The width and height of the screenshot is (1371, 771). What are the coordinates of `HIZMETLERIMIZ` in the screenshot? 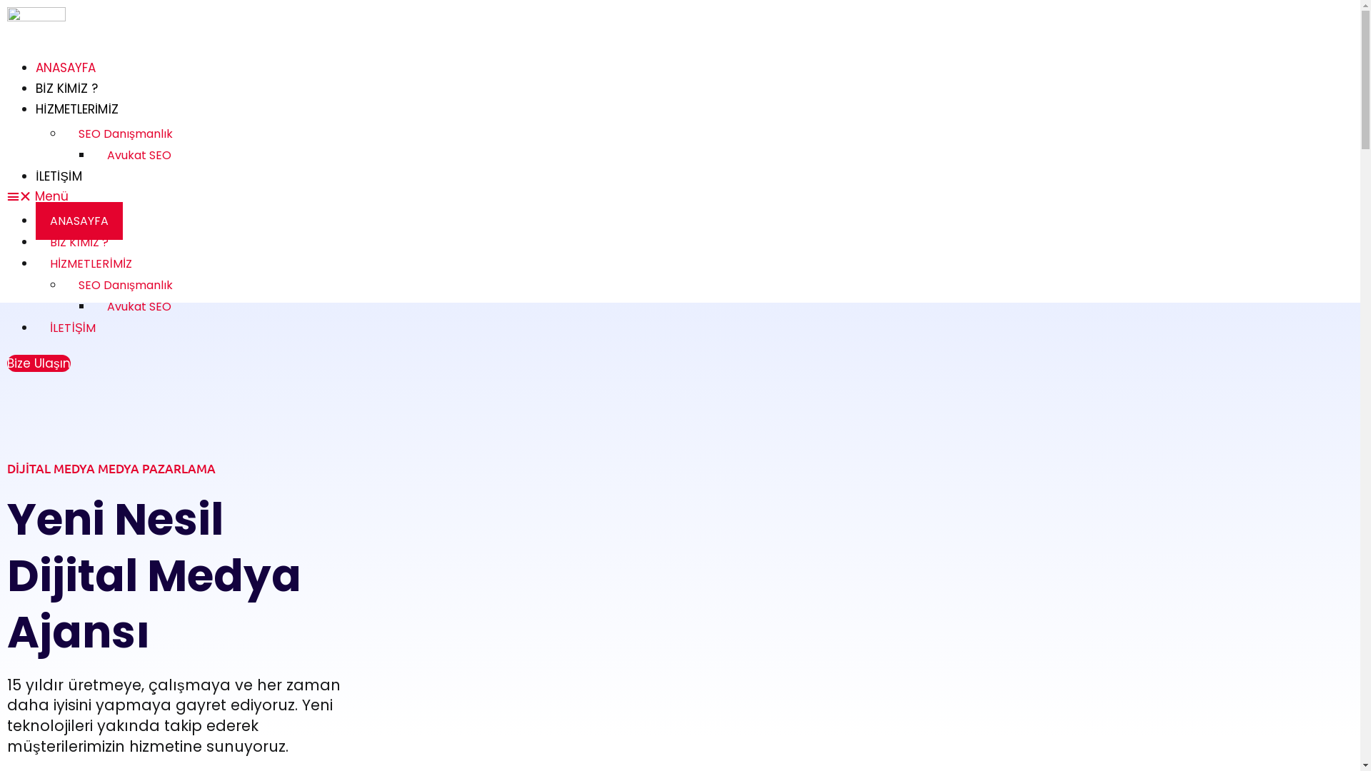 It's located at (77, 109).